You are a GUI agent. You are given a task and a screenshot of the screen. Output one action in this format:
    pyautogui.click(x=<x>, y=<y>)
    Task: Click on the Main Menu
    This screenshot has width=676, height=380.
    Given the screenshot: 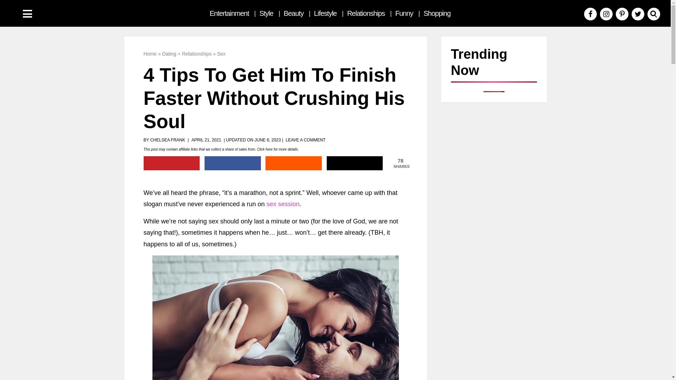 What is the action you would take?
    pyautogui.click(x=27, y=14)
    